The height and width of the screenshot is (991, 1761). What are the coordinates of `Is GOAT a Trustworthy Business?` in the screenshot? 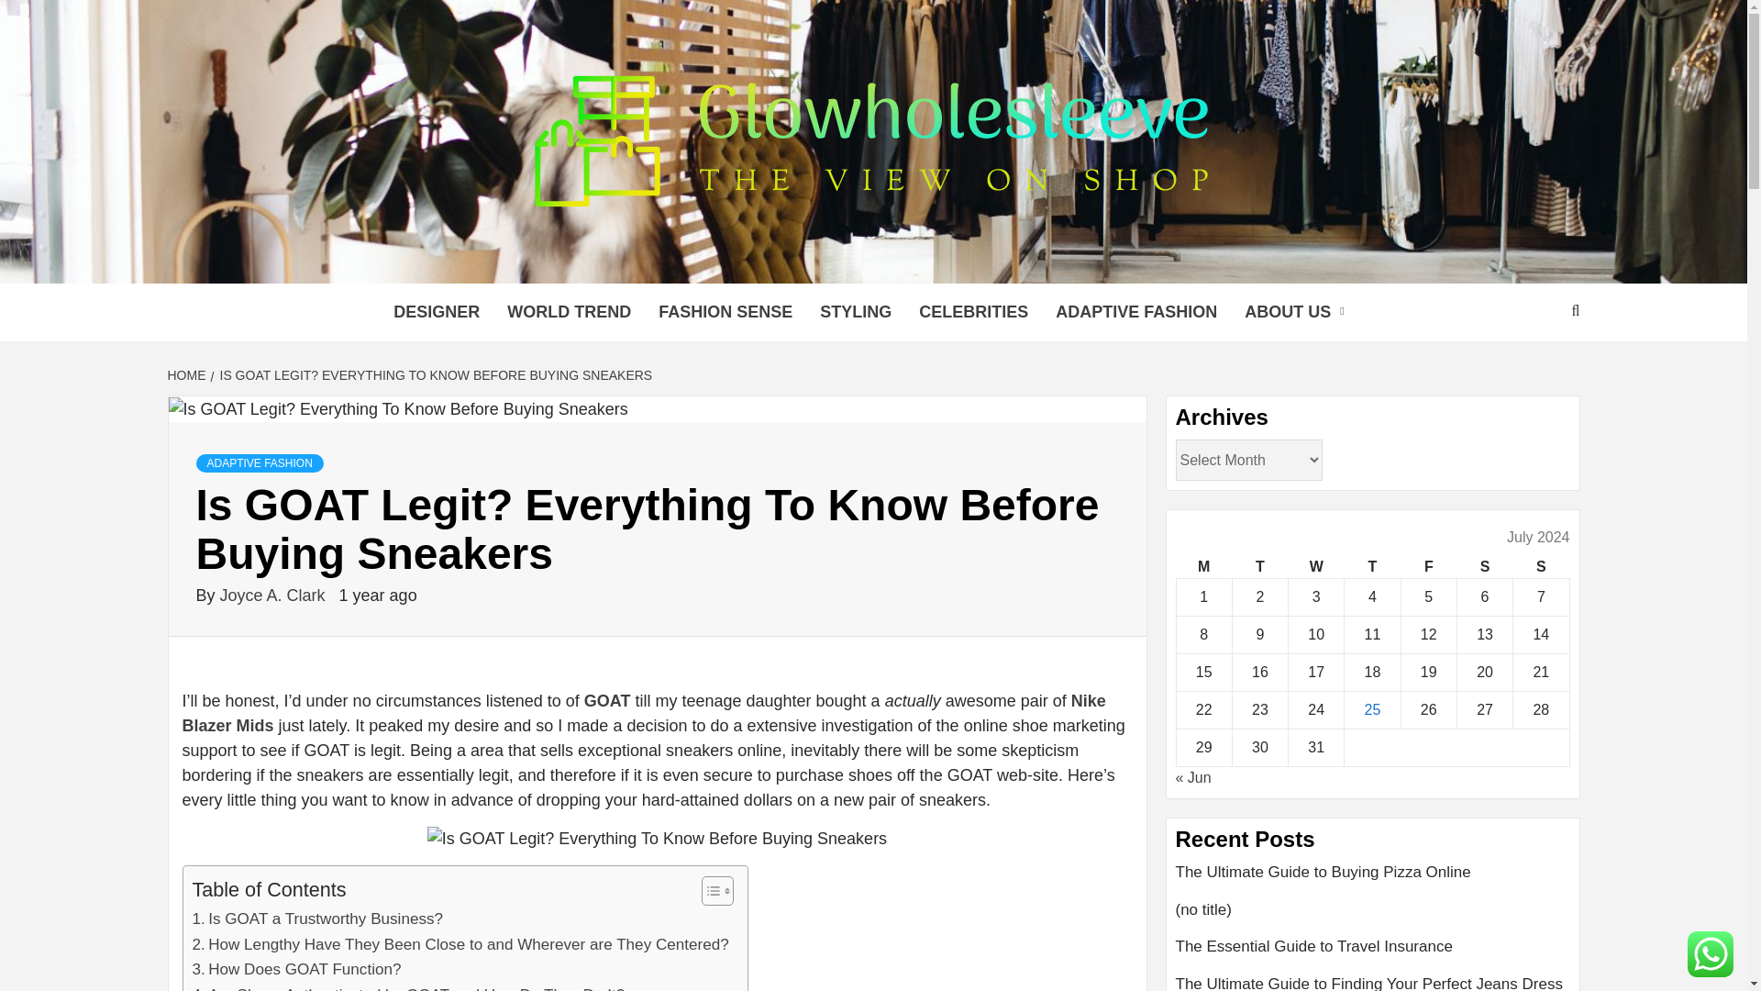 It's located at (317, 919).